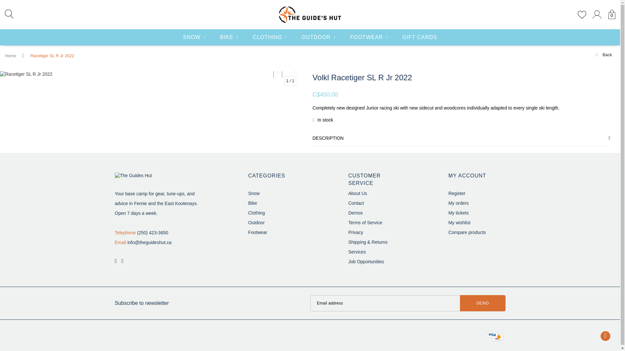  Describe the element at coordinates (420, 37) in the screenshot. I see `Gift Cards` at that location.